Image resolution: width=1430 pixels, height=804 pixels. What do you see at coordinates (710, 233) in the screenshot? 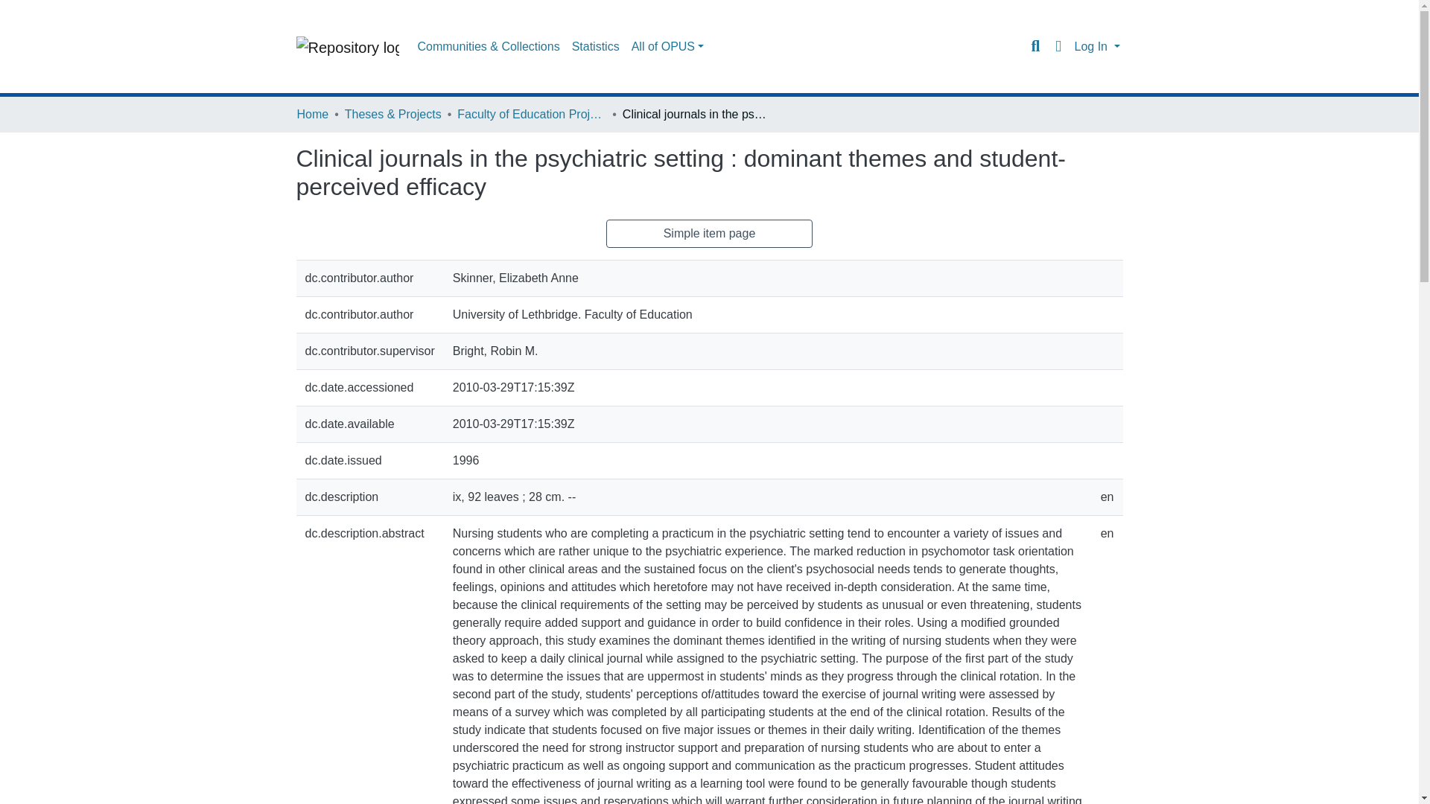
I see `Simple item page` at bounding box center [710, 233].